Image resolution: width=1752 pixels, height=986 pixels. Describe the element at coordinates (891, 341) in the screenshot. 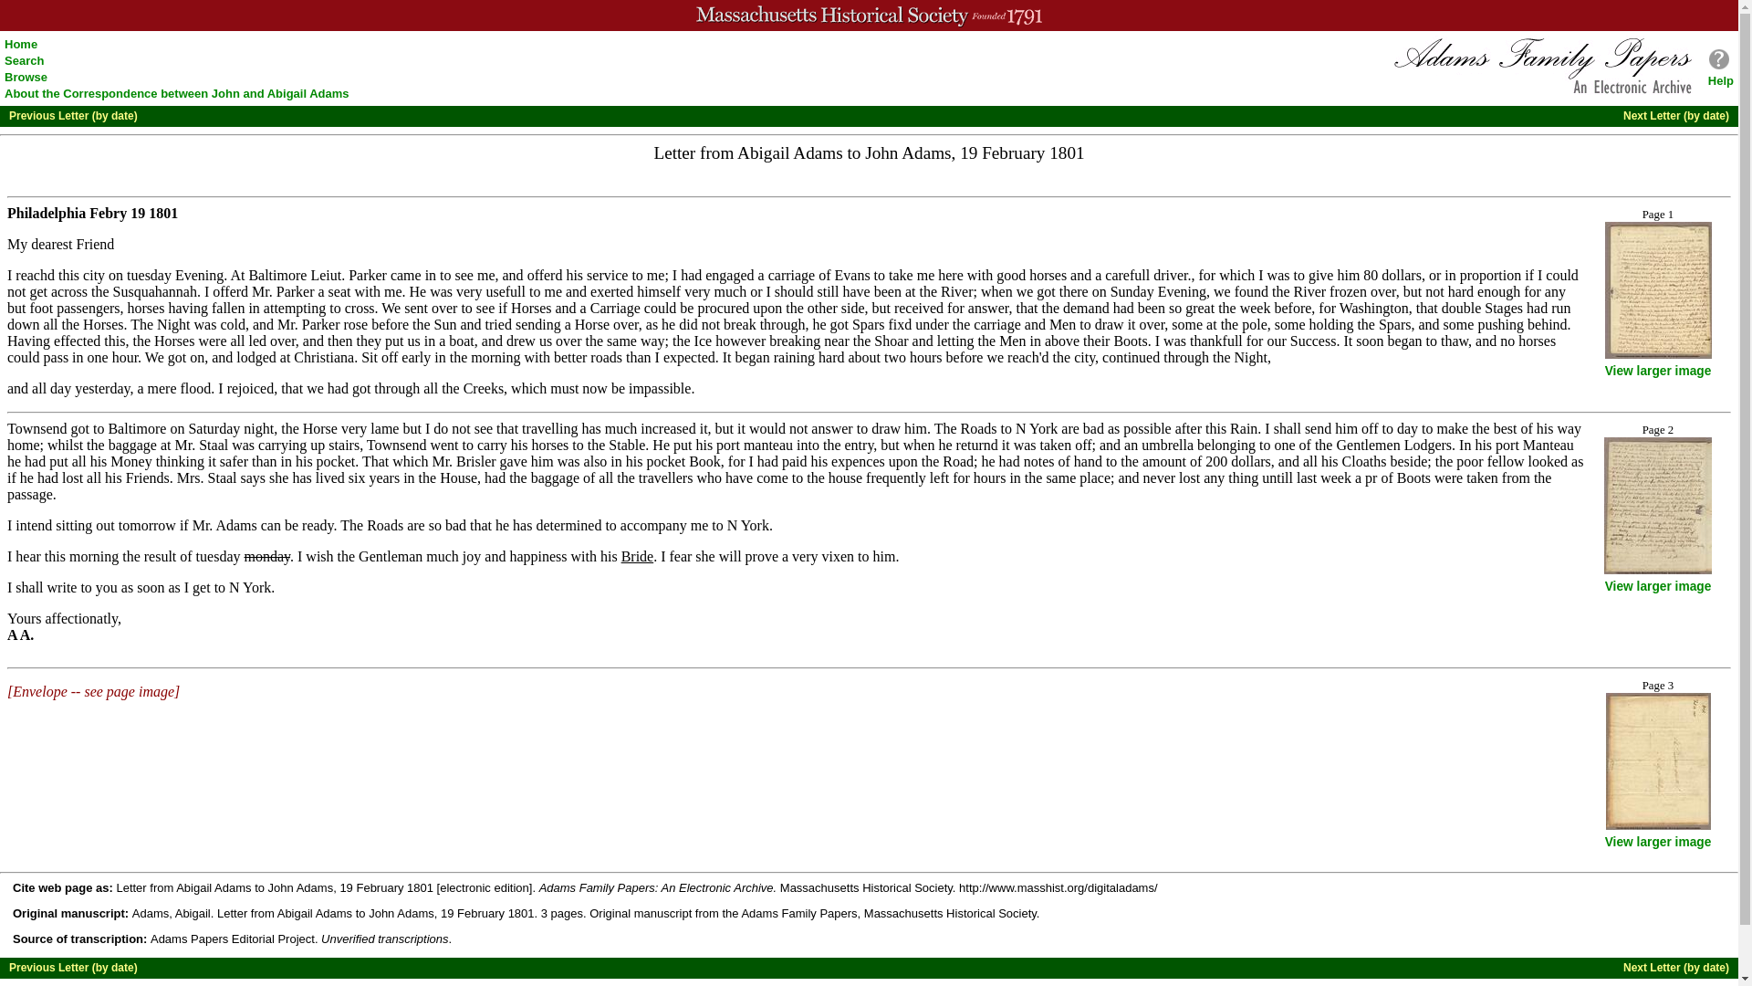

I see `Shore` at that location.